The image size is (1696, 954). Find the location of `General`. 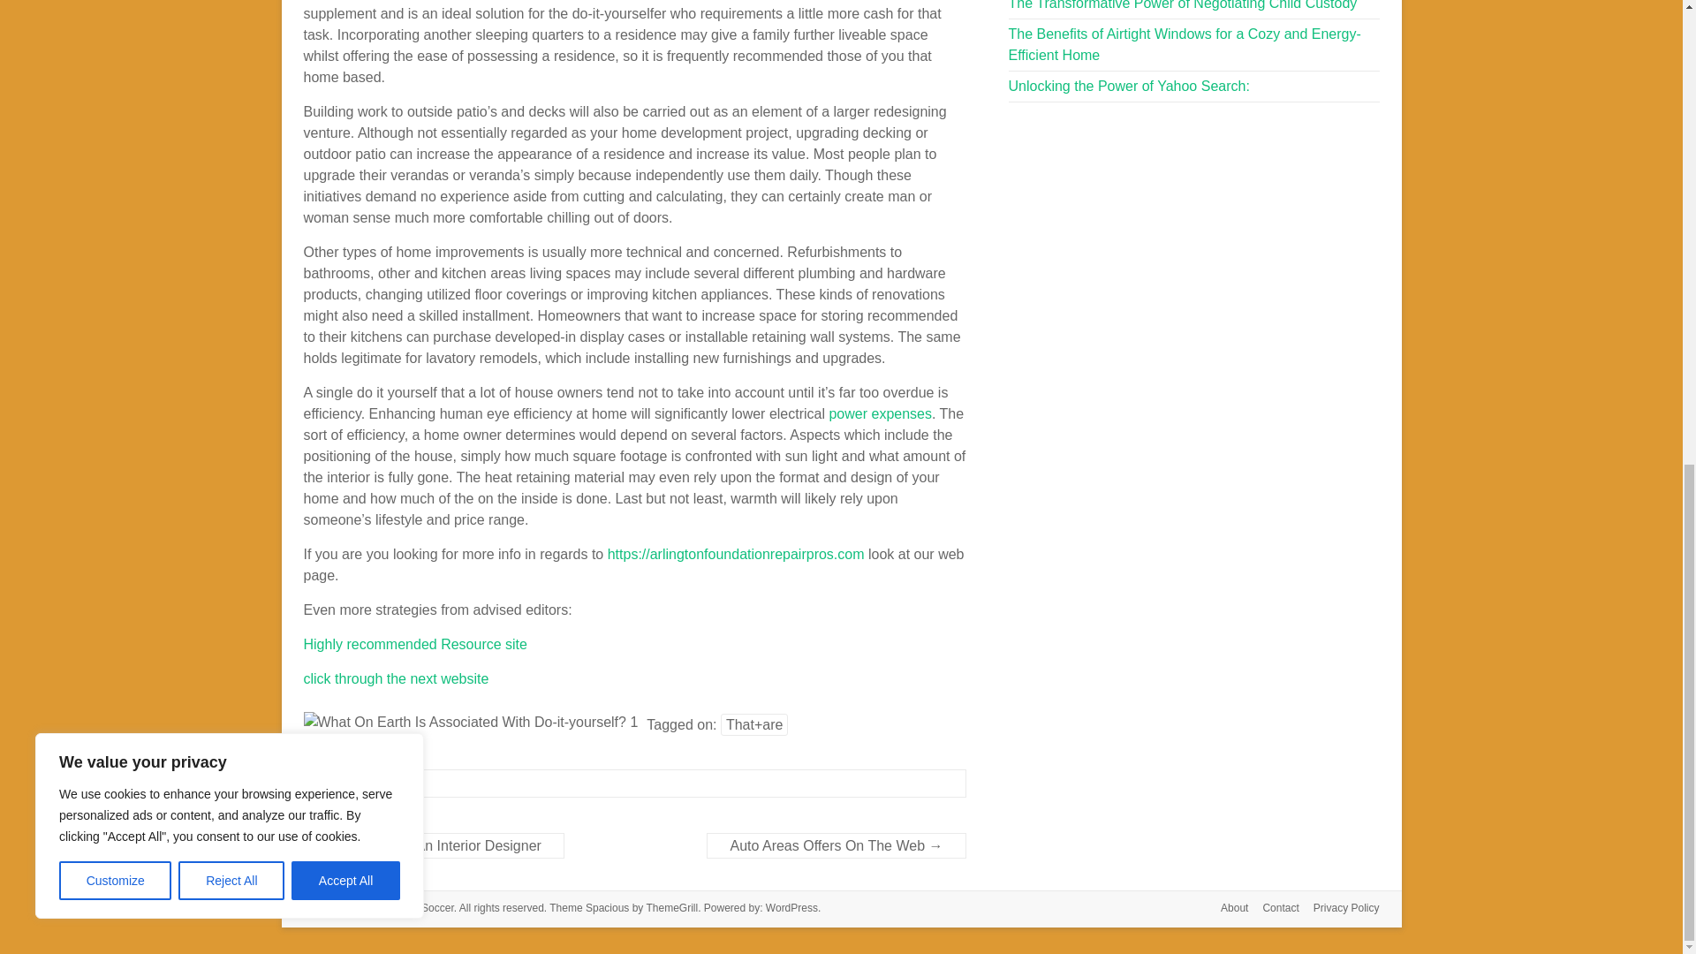

General is located at coordinates (351, 784).